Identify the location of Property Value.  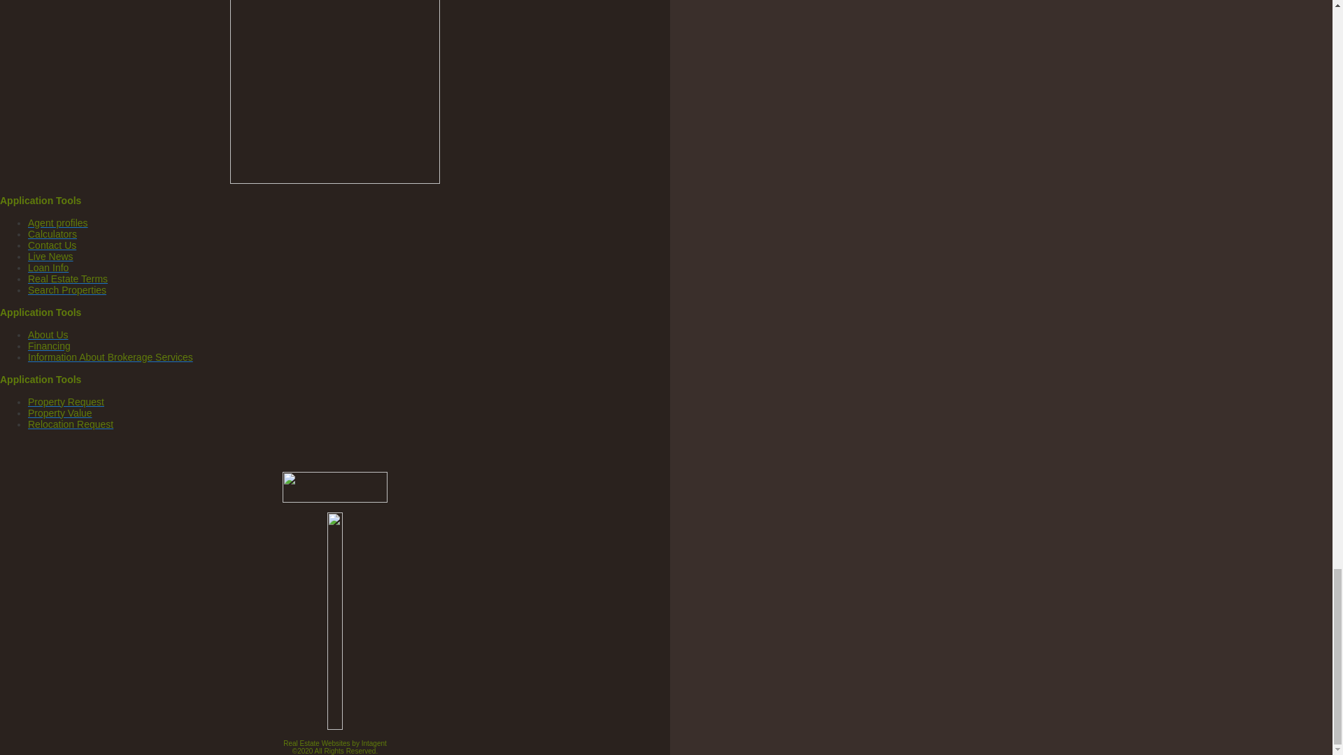
(60, 413).